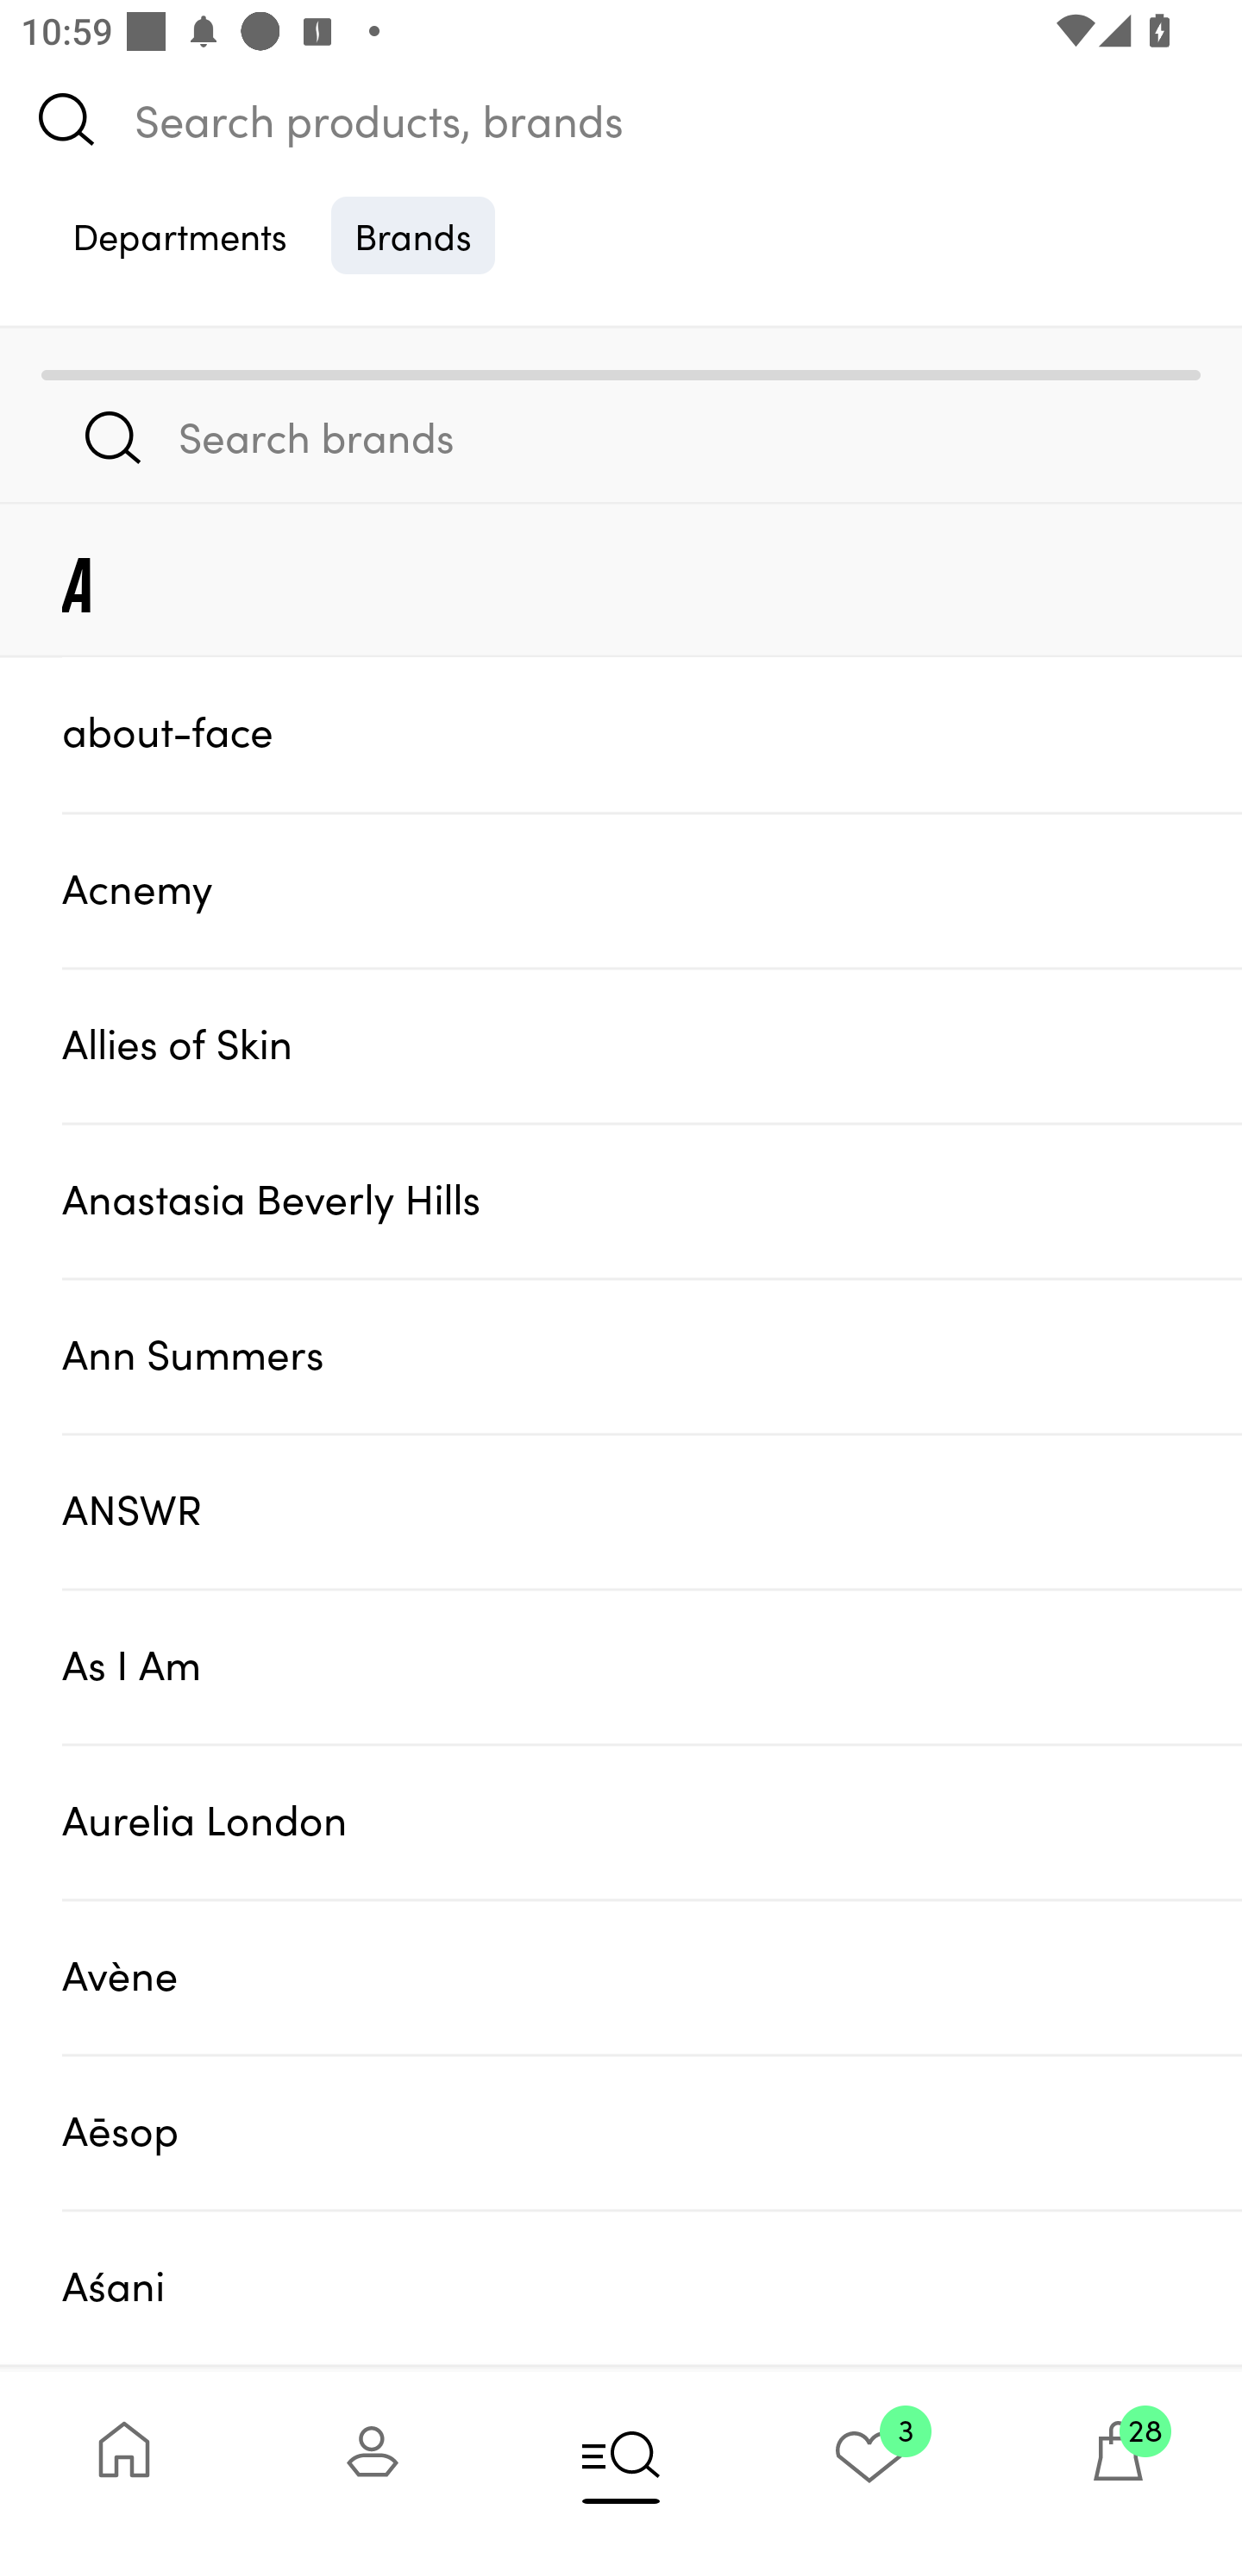 The image size is (1242, 2553). What do you see at coordinates (869, 2462) in the screenshot?
I see `3` at bounding box center [869, 2462].